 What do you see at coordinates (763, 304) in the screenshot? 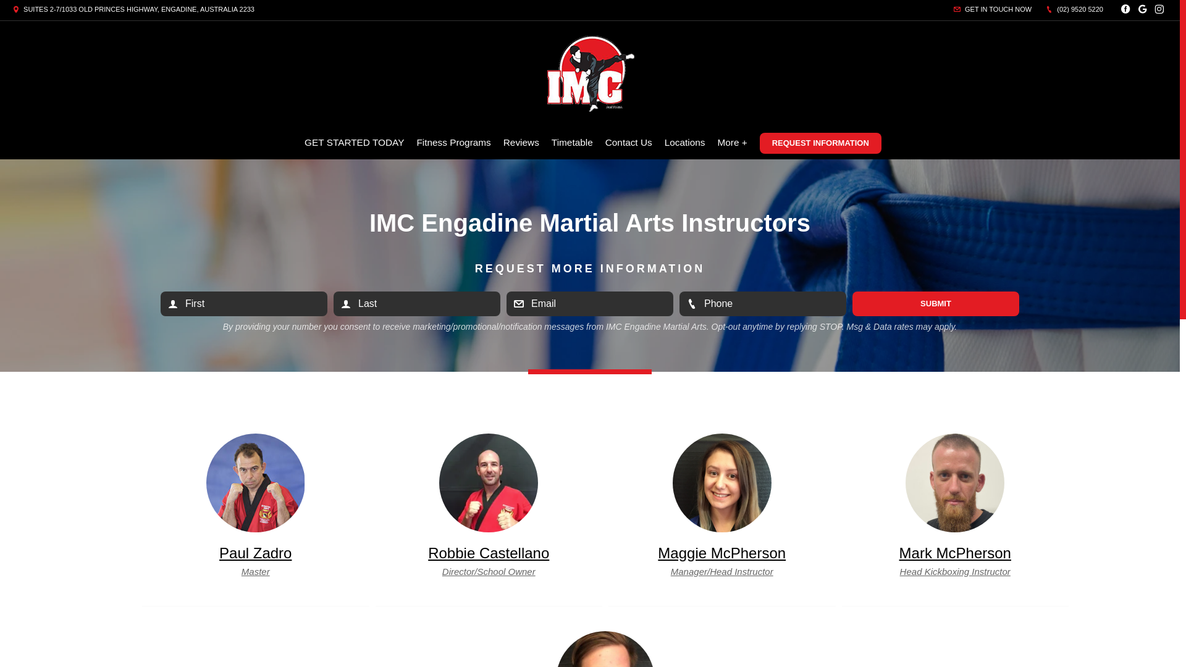
I see `Required` at bounding box center [763, 304].